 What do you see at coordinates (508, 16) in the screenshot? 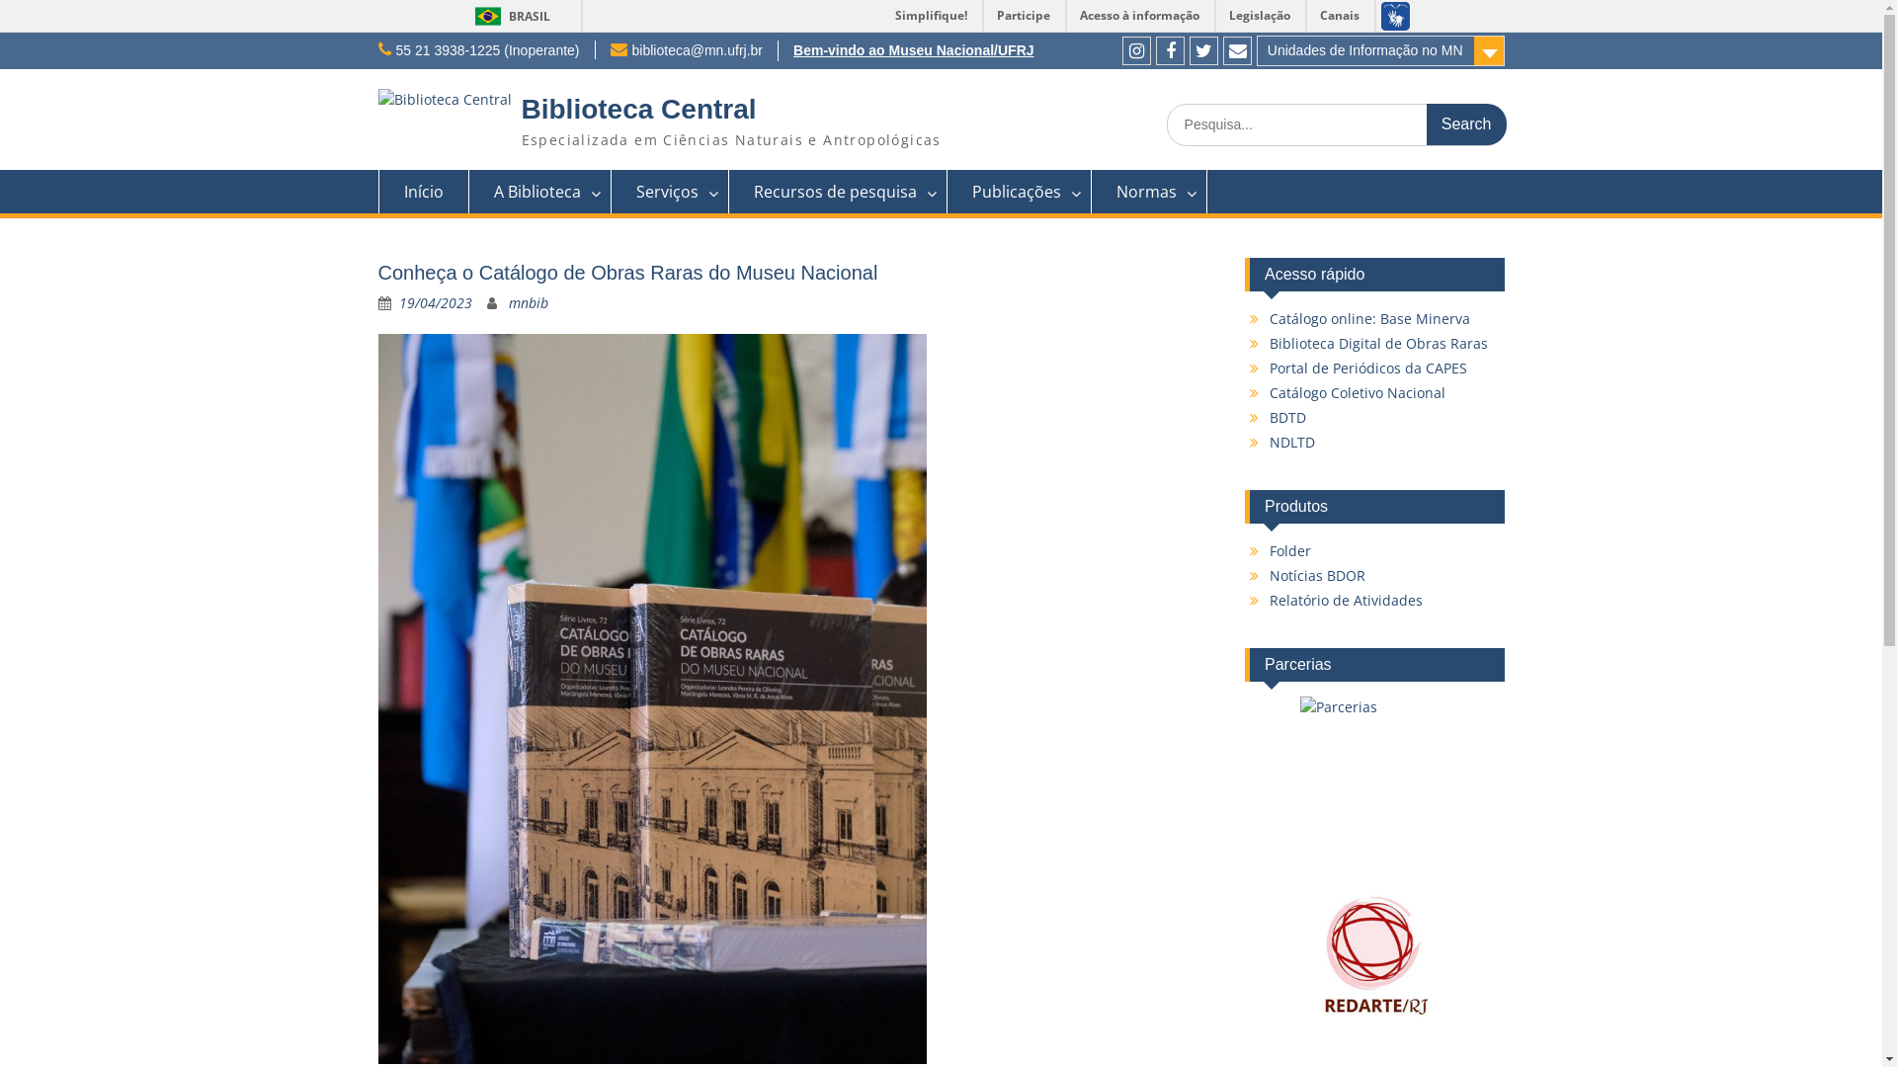
I see `BRASIL` at bounding box center [508, 16].